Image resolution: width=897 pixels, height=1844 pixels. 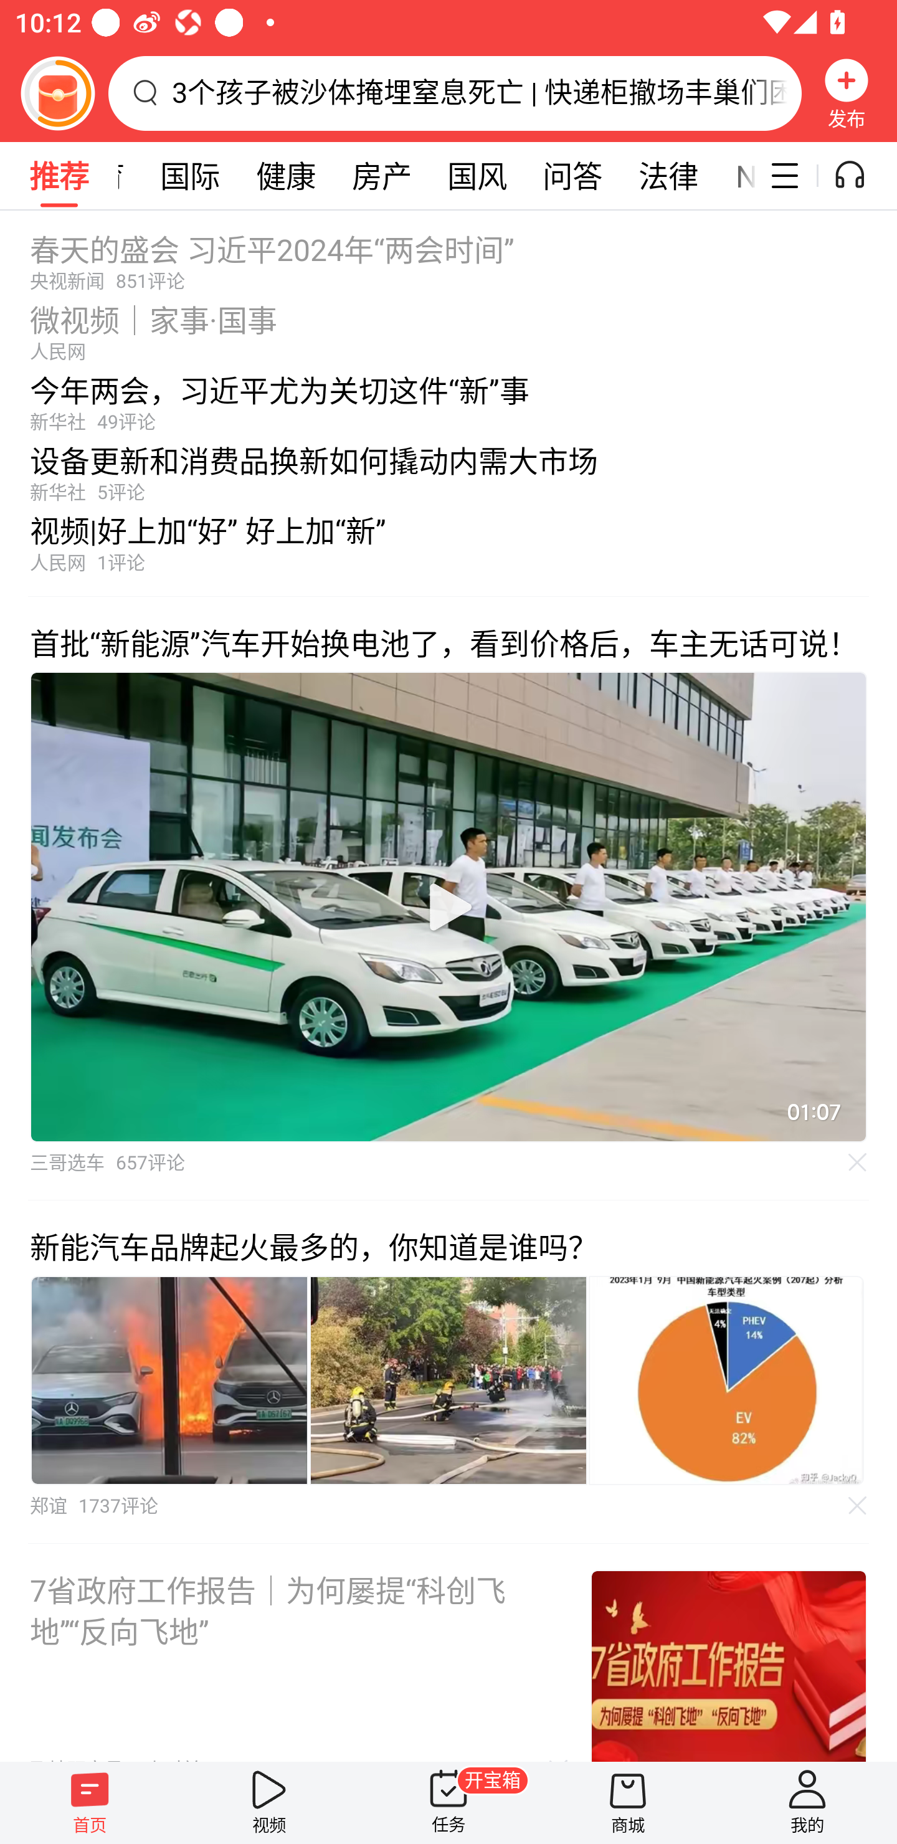 What do you see at coordinates (448, 549) in the screenshot?
I see `视频|好上加“好” 好上加“新”人民网1评论 文章 视频|好上加“好” 好上加“新” 人民网1评论` at bounding box center [448, 549].